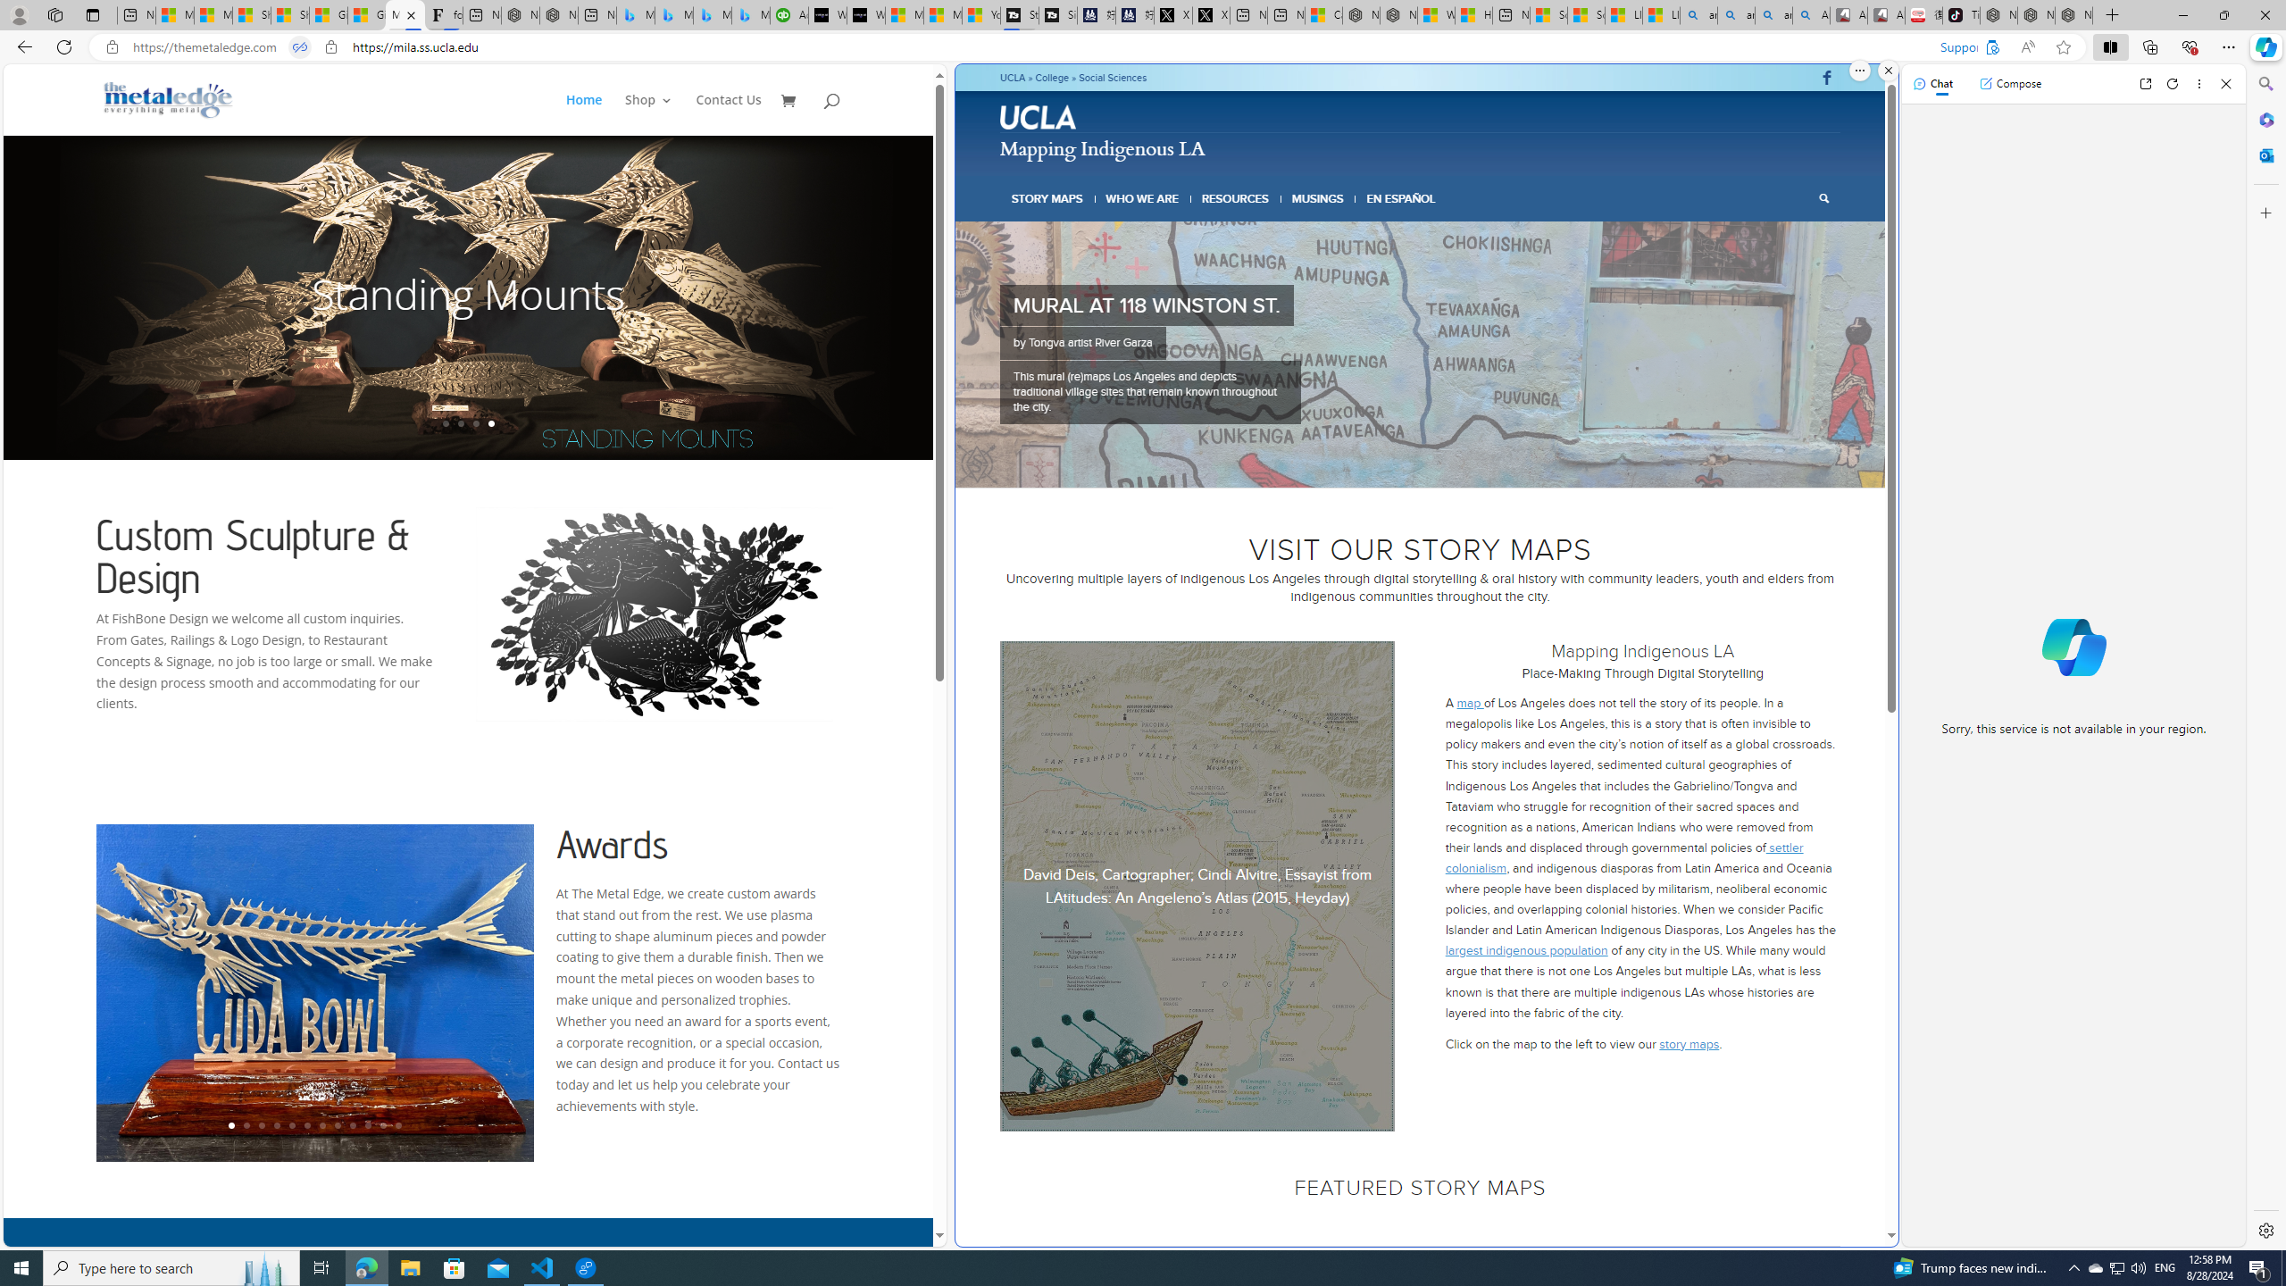 This screenshot has width=2286, height=1286. What do you see at coordinates (1456, 465) in the screenshot?
I see `7` at bounding box center [1456, 465].